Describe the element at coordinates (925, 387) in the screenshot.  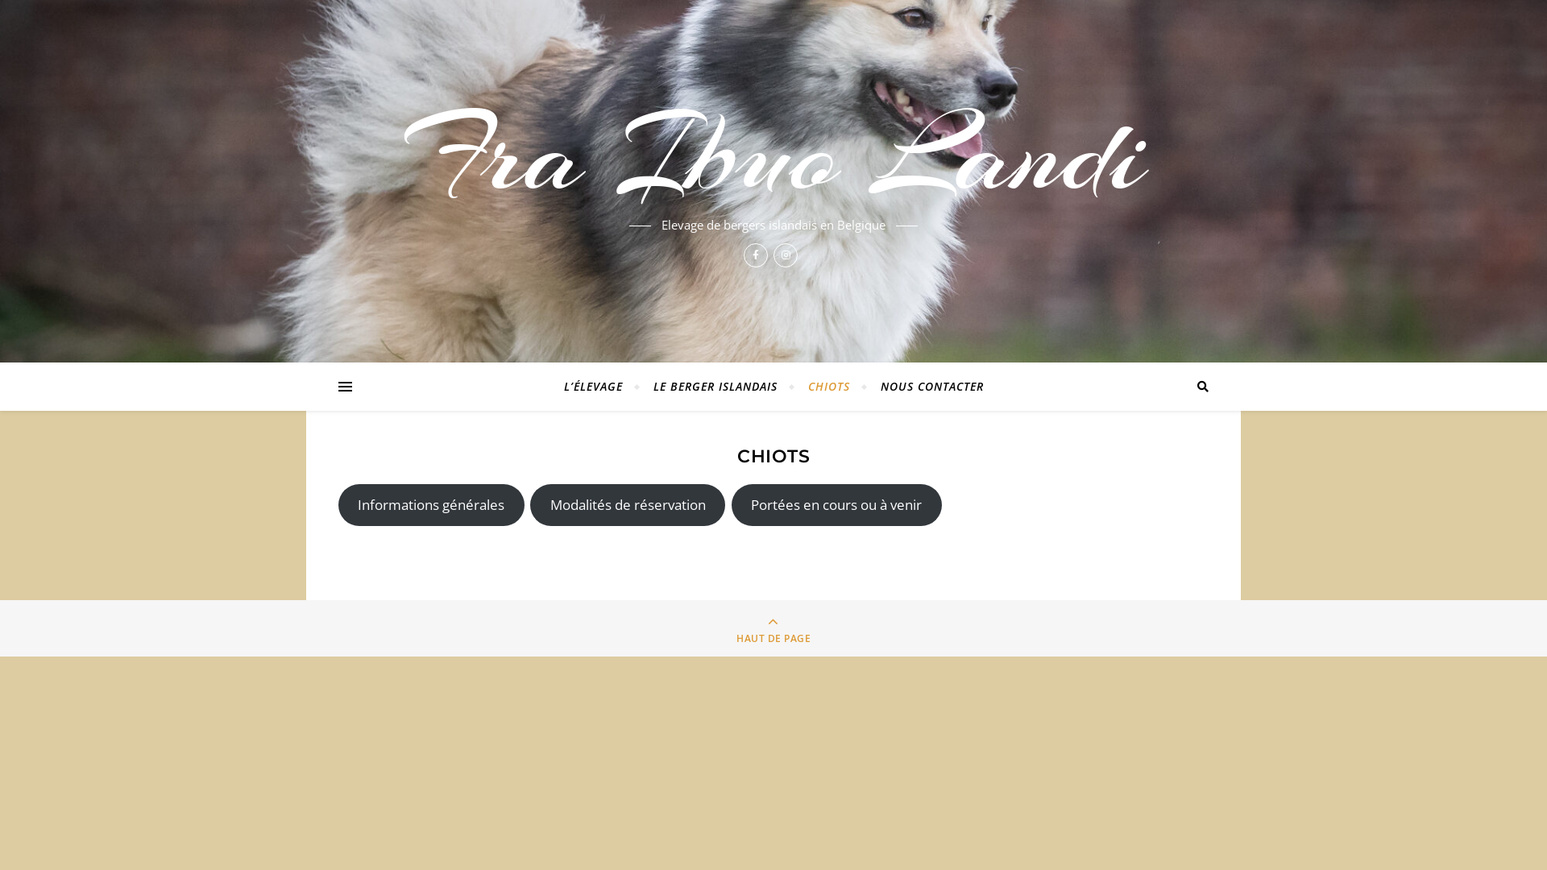
I see `NOUS CONTACTER` at that location.